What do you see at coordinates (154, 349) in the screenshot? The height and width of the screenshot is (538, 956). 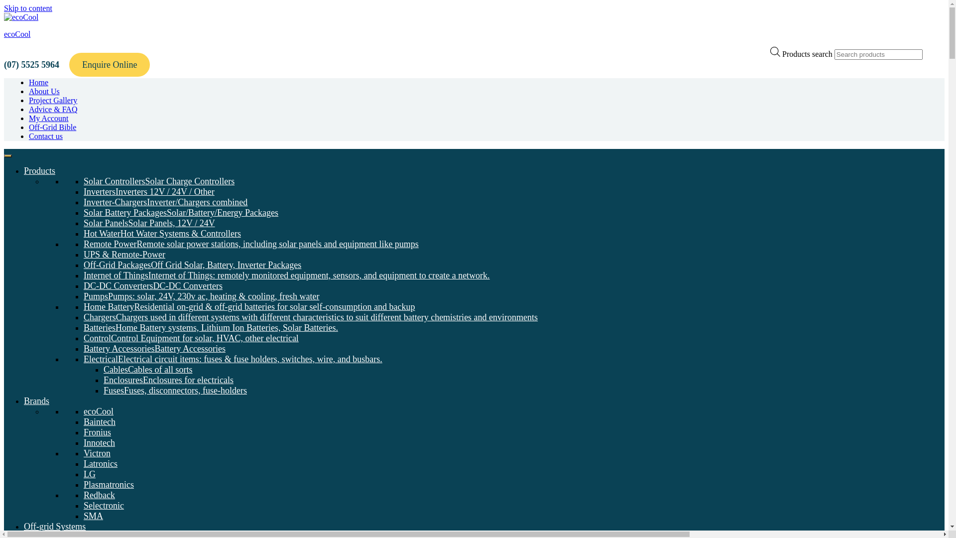 I see `Battery AccessoriesBattery Accessories` at bounding box center [154, 349].